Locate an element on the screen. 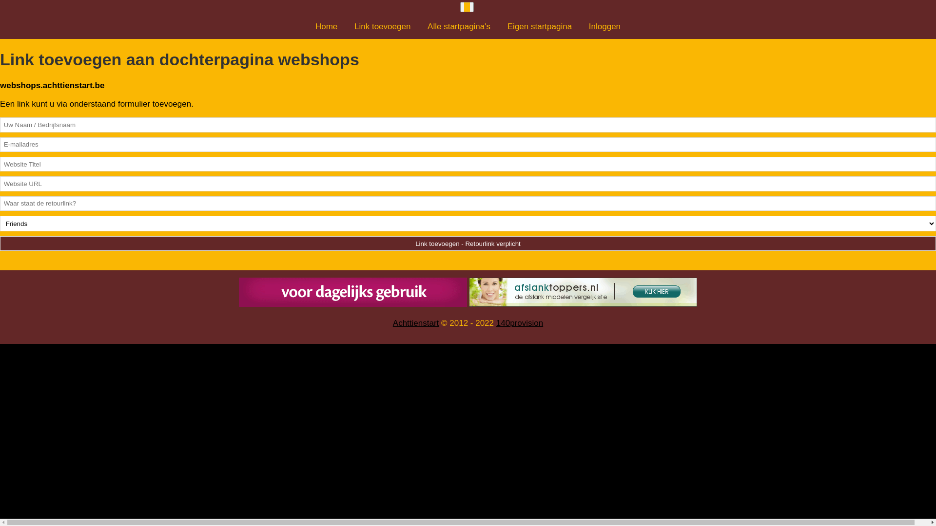 The height and width of the screenshot is (526, 936). Achttienstart is located at coordinates (416, 323).